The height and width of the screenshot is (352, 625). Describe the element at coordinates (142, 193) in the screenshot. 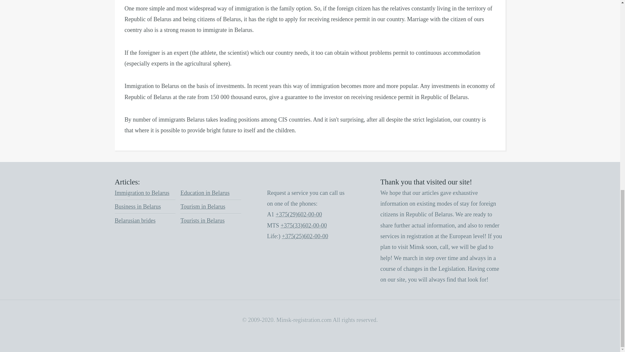

I see `Immigration to Belarus` at that location.